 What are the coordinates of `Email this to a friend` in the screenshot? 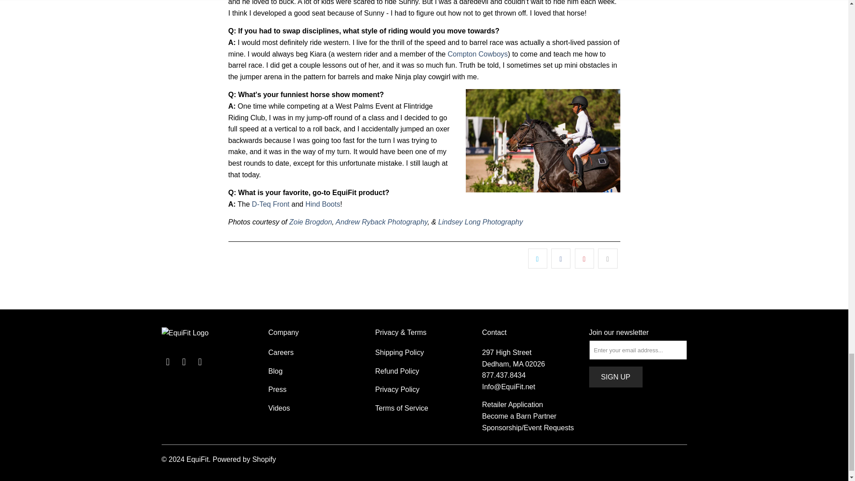 It's located at (607, 258).